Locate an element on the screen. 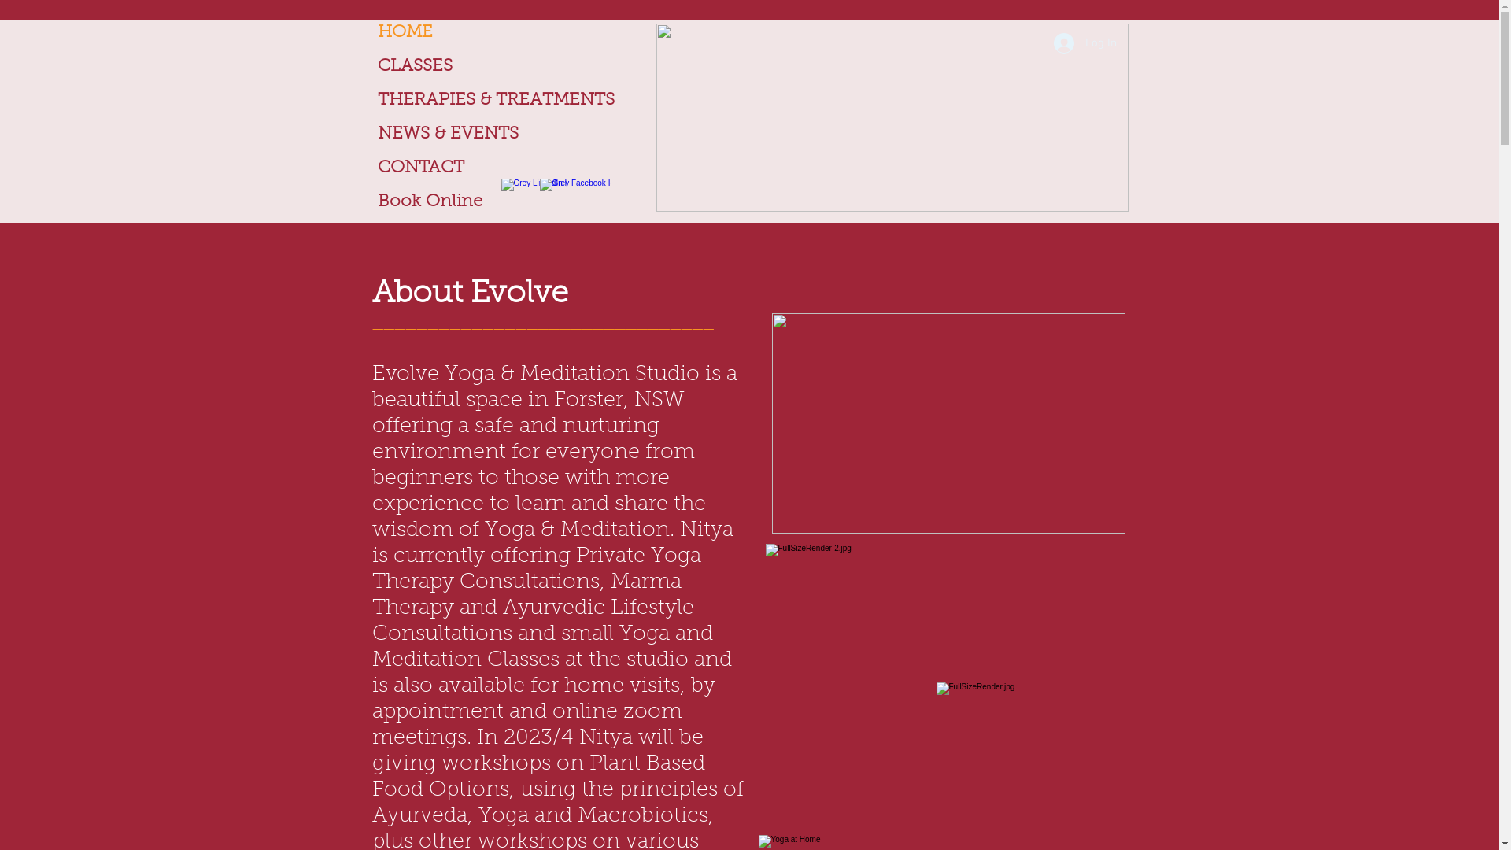  CONTACT is located at coordinates (512, 168).